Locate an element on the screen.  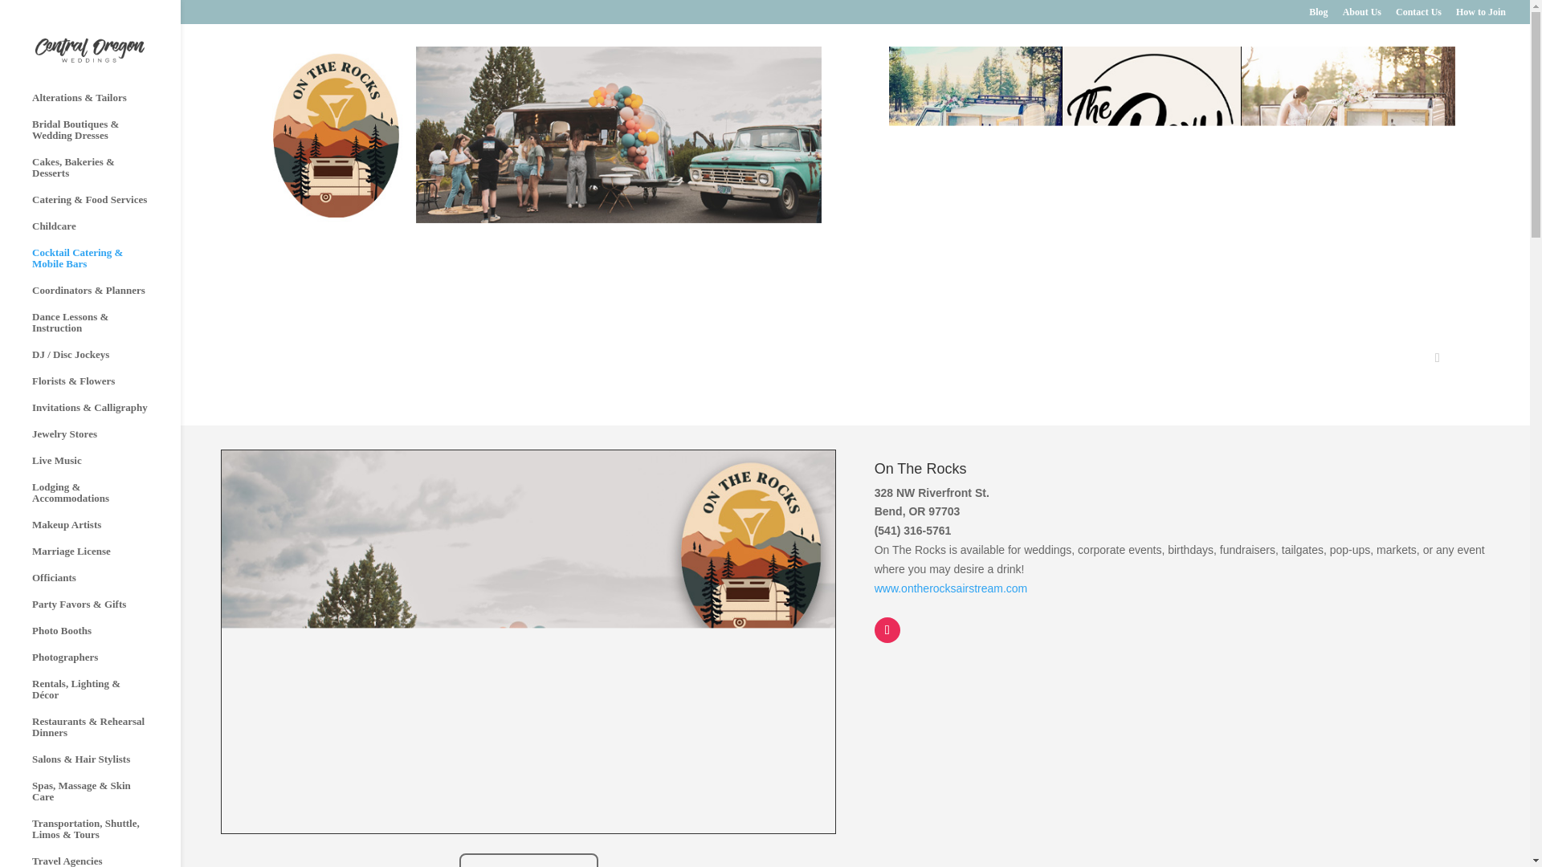
Contact Us is located at coordinates (1418, 15).